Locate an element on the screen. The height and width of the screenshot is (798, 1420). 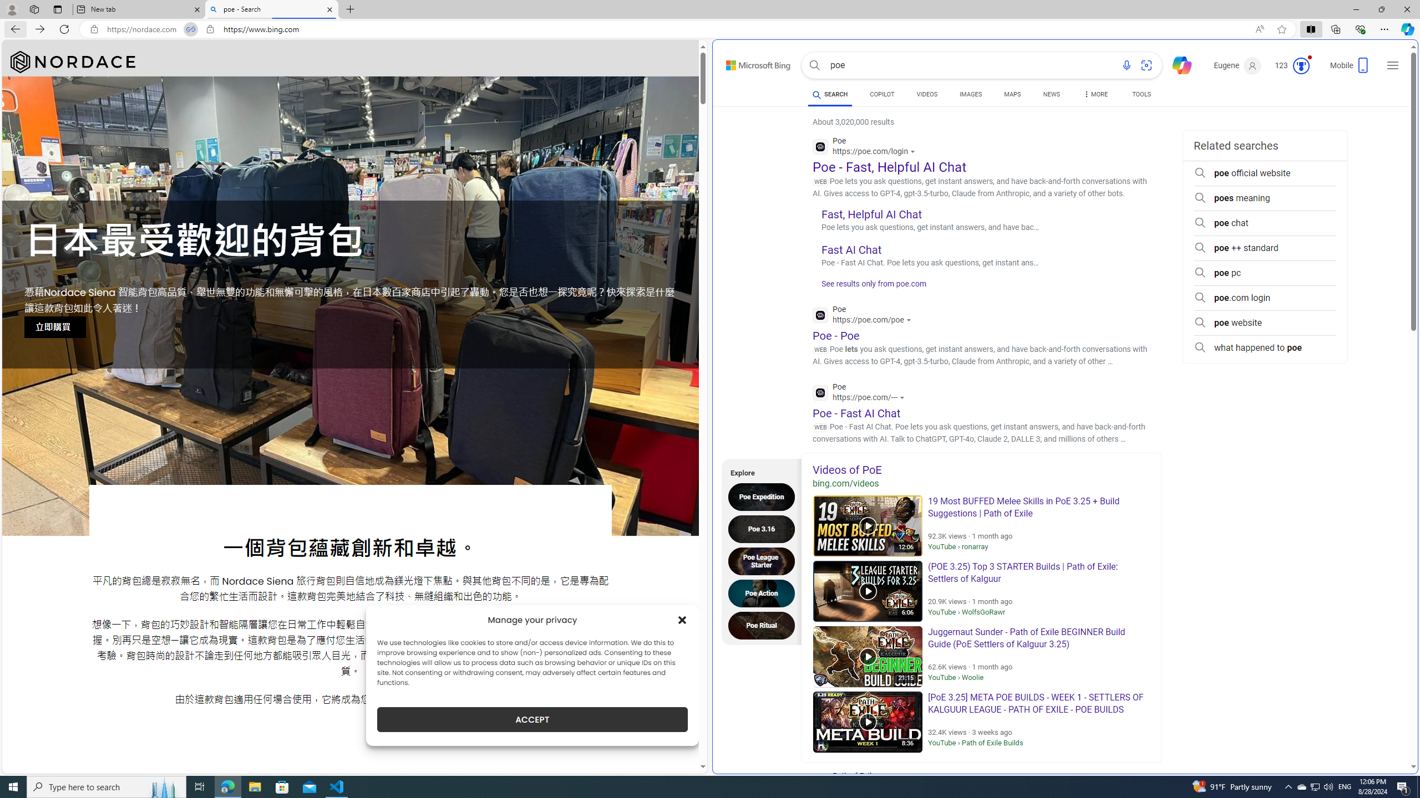
Microsoft Rewards 123 is located at coordinates (1292, 65).